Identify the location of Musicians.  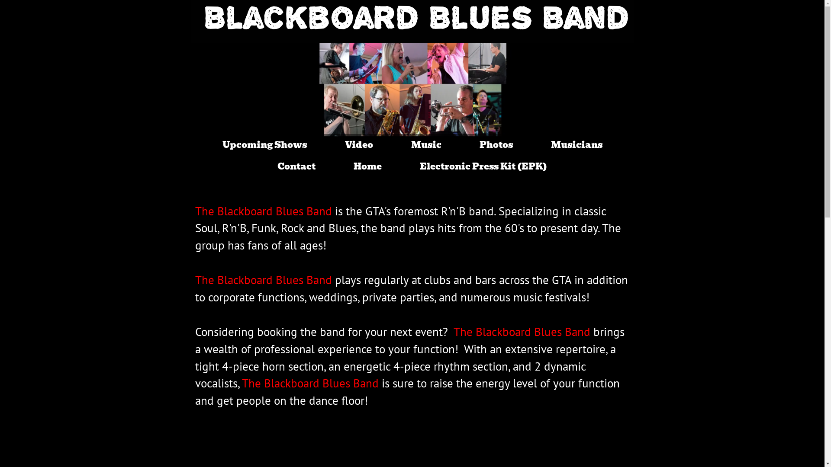
(577, 145).